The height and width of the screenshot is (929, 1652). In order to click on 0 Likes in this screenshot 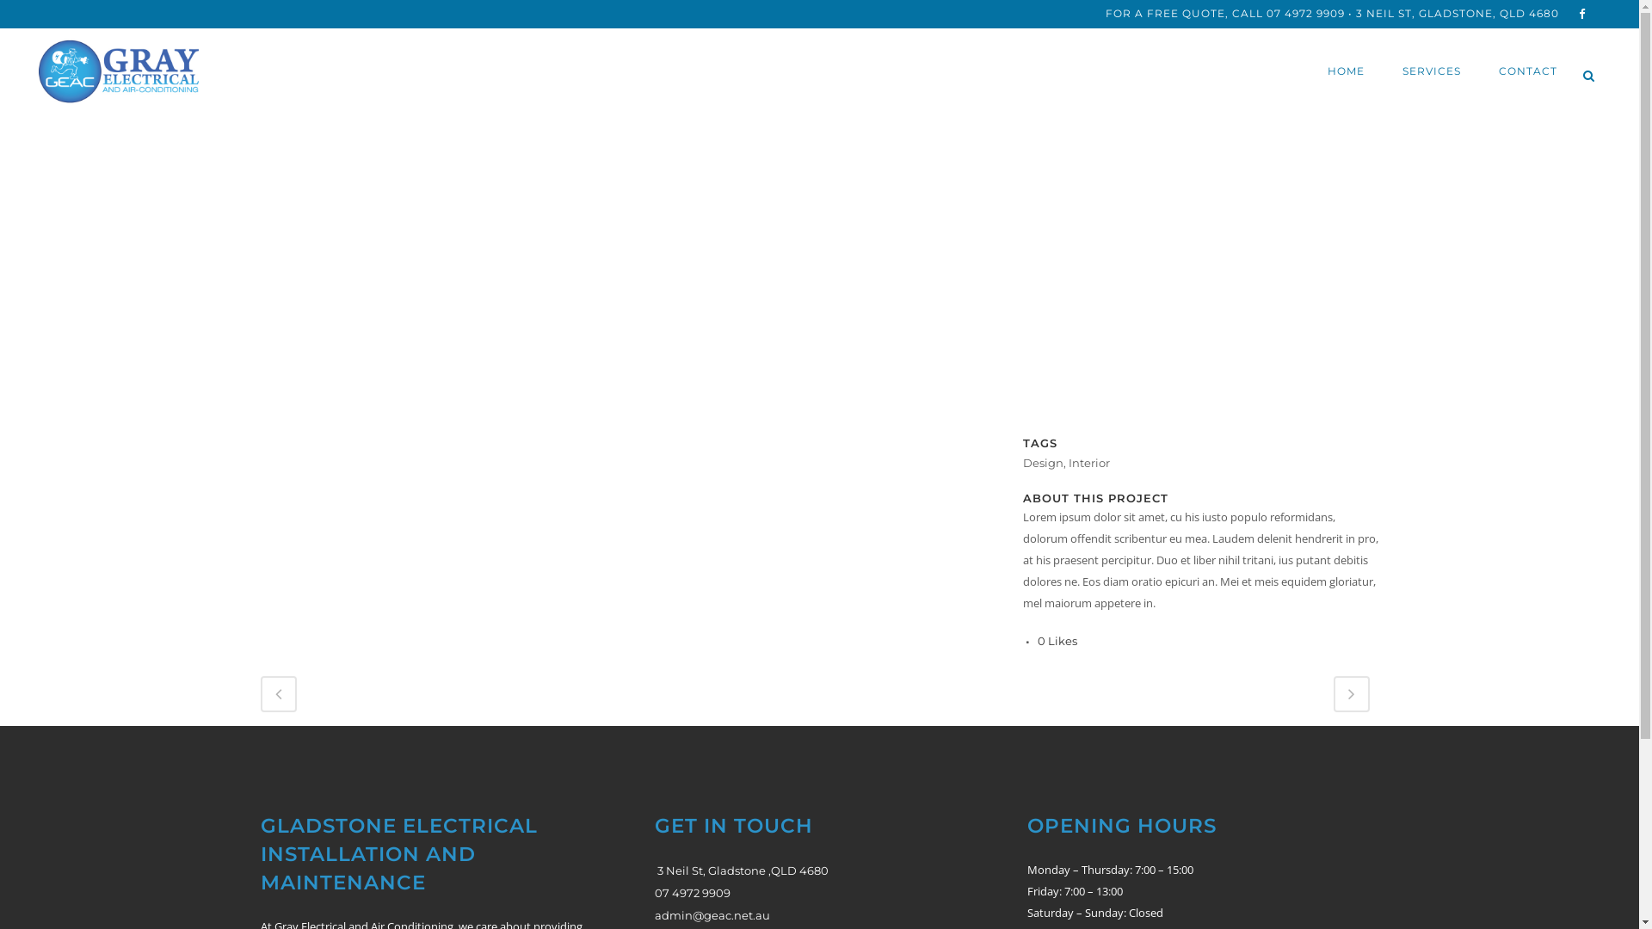, I will do `click(1057, 642)`.